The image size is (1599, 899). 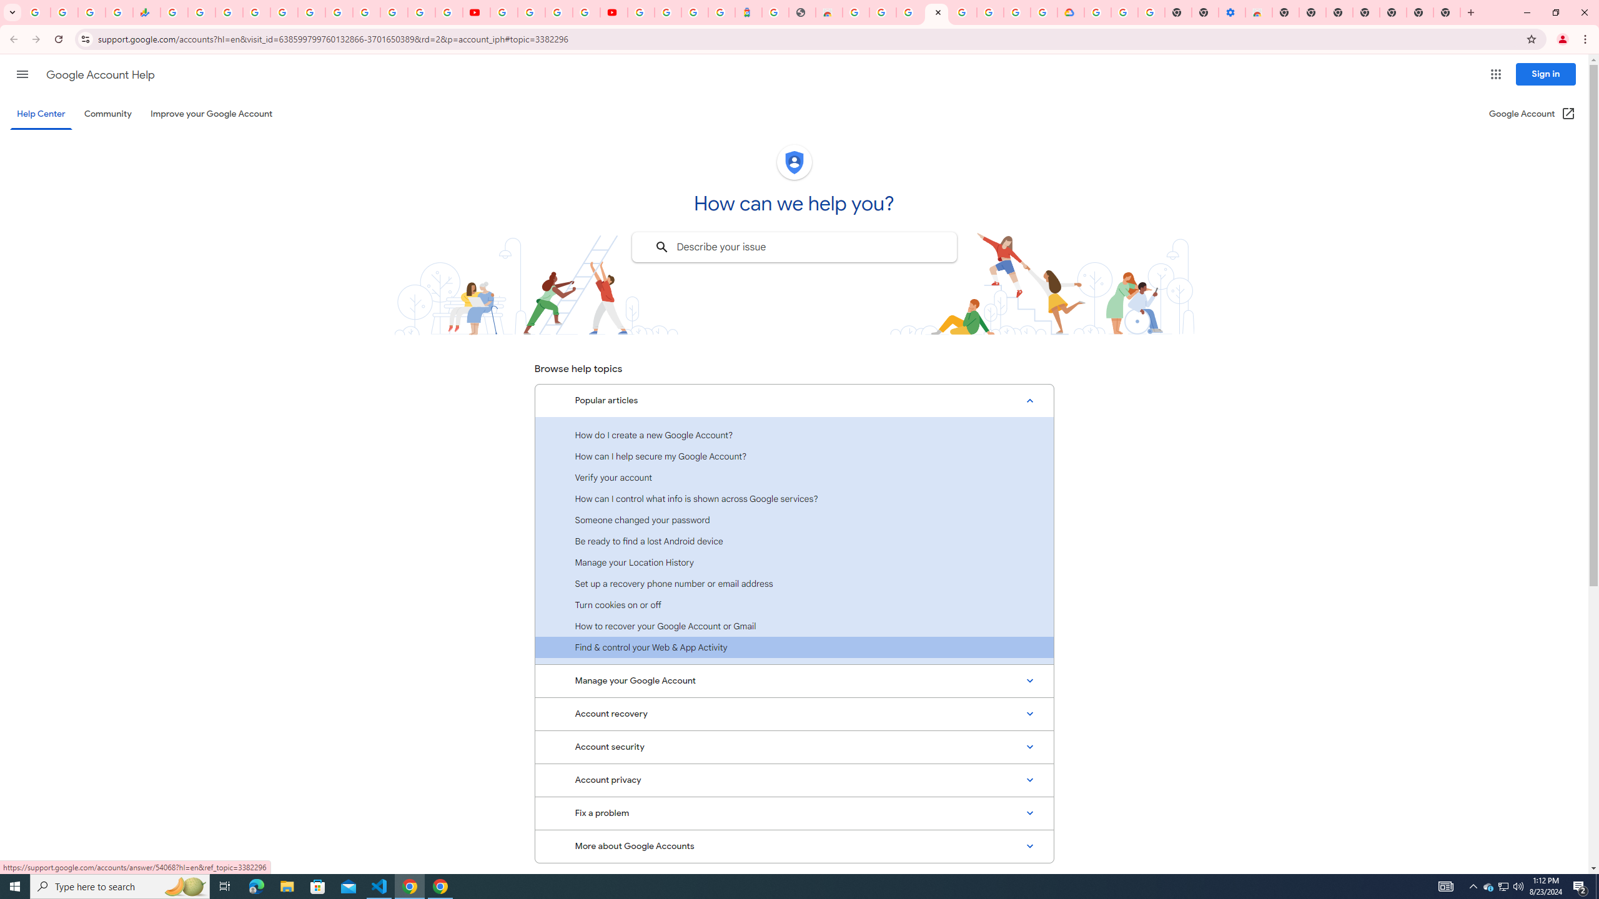 I want to click on Someone changed your password, so click(x=794, y=519).